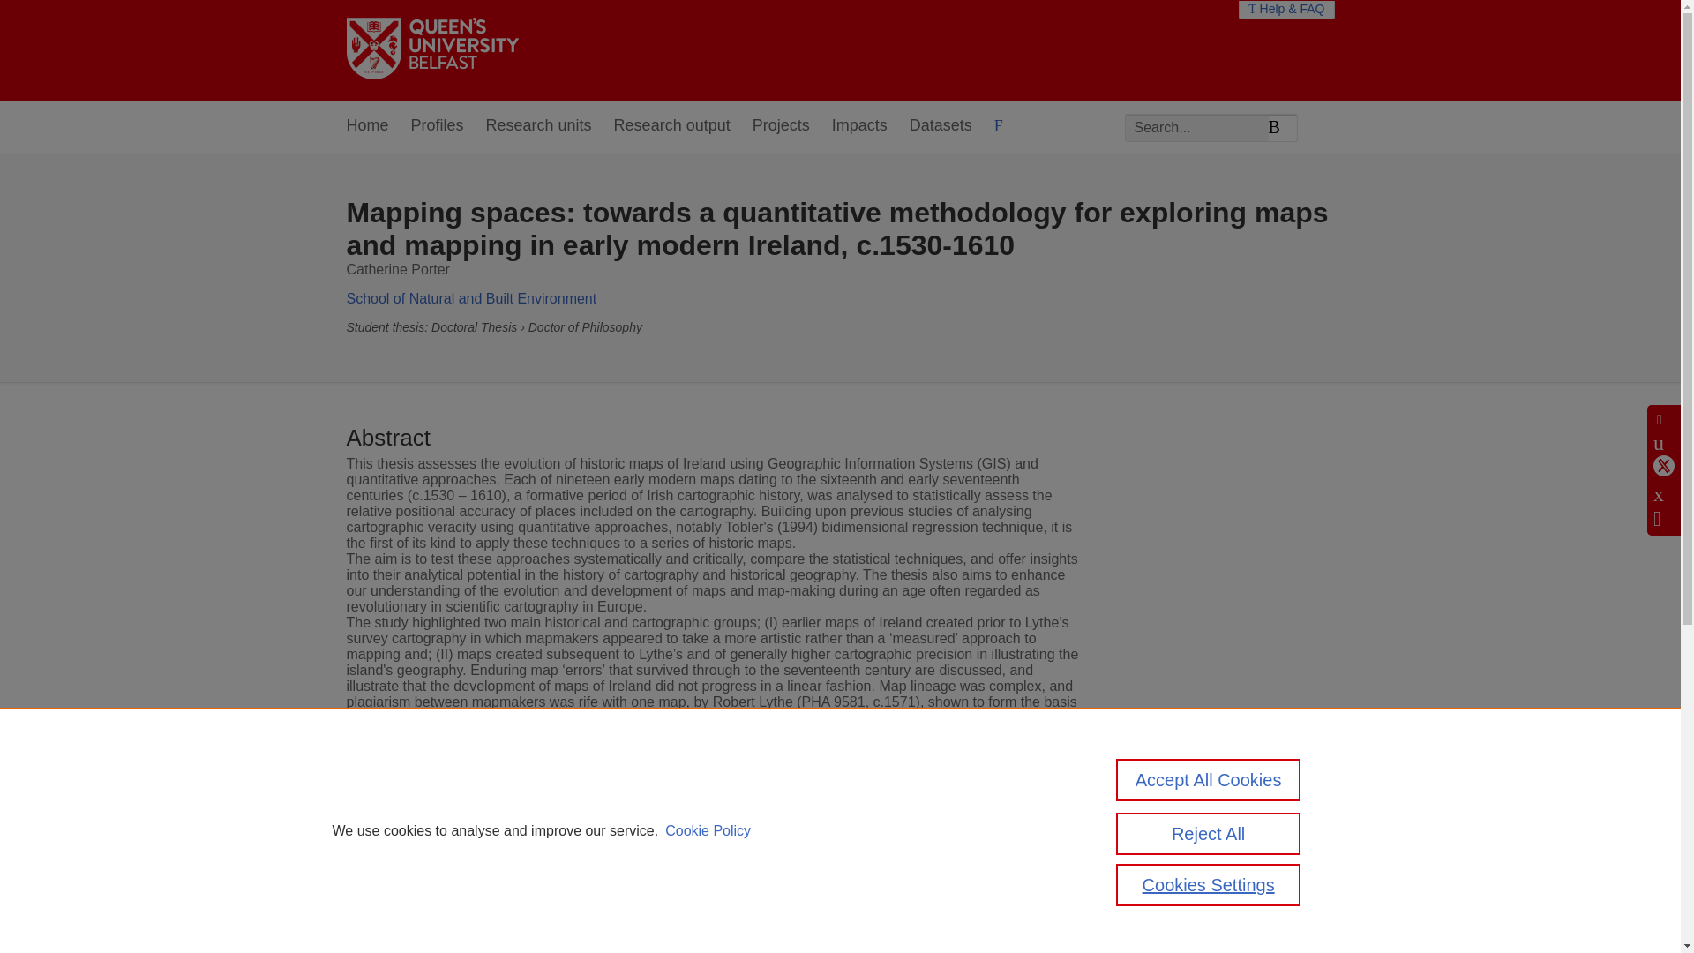 The image size is (1694, 953). Describe the element at coordinates (438, 126) in the screenshot. I see `Profiles` at that location.